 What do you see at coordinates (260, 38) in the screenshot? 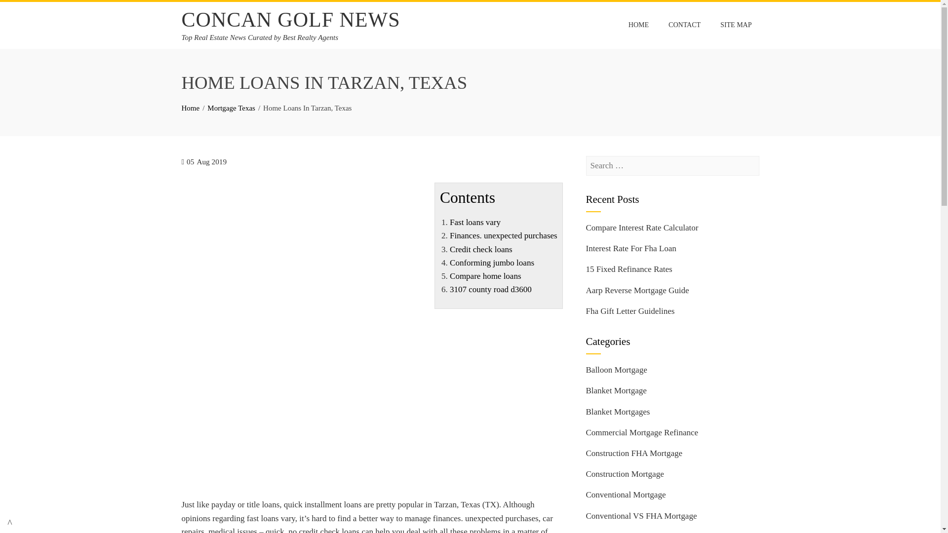
I see `Top Real Estate News Curated by Best Realty Agents` at bounding box center [260, 38].